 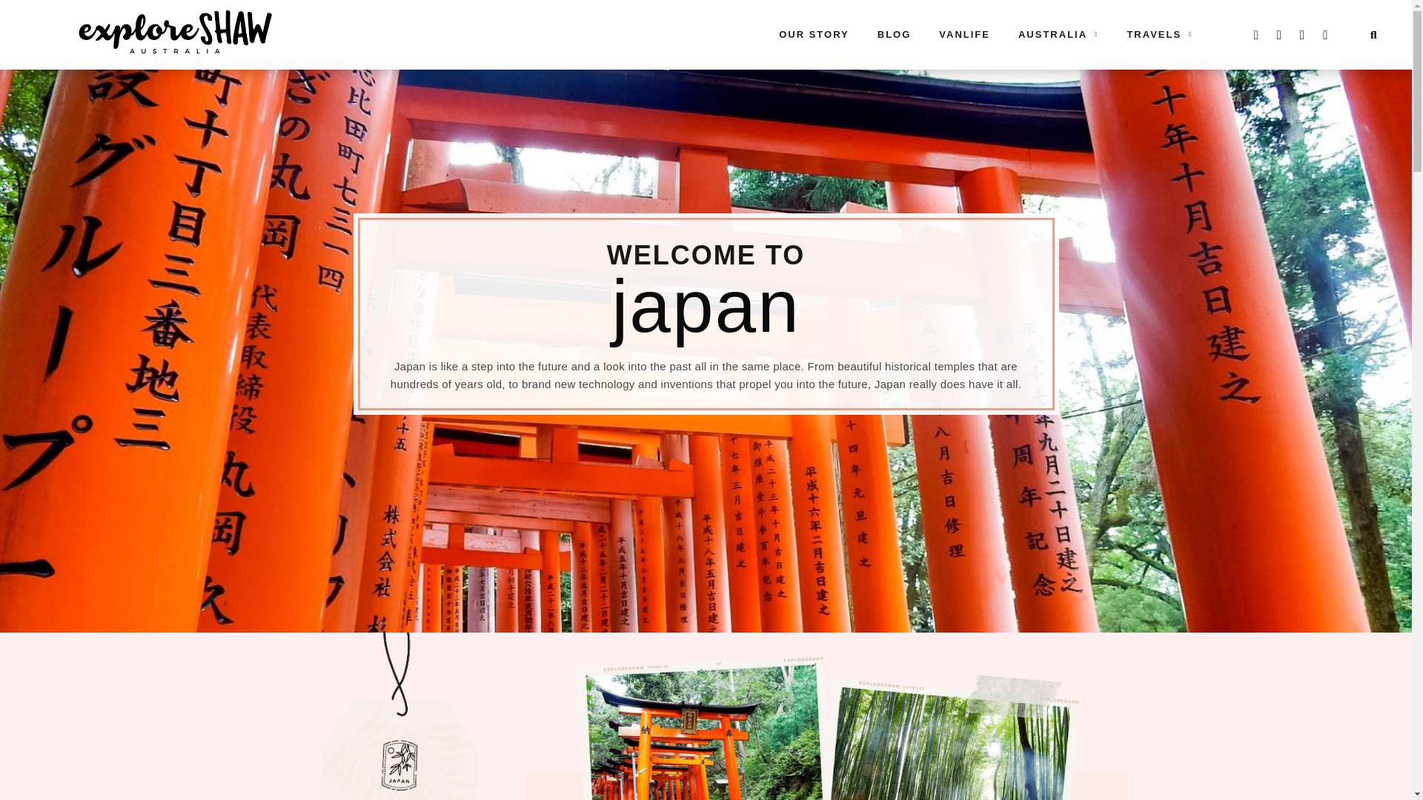 I want to click on BLOG, so click(x=895, y=34).